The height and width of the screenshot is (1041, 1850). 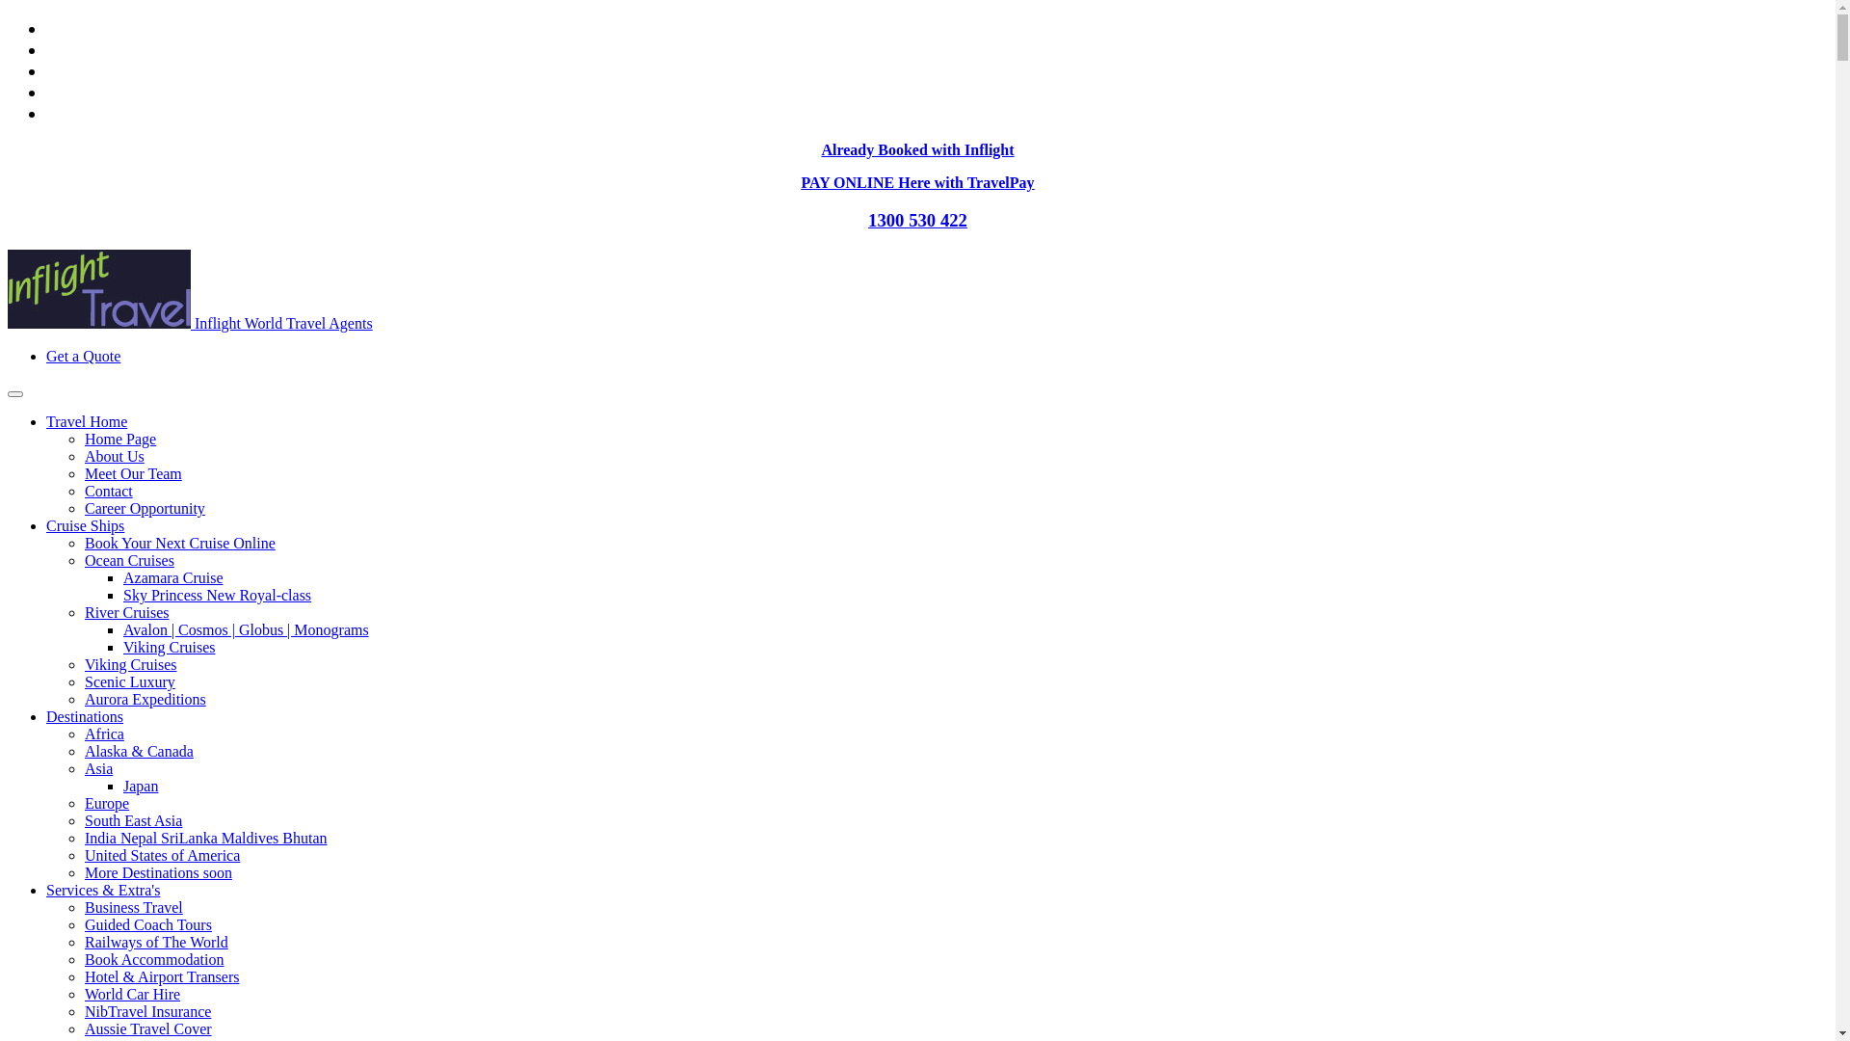 What do you see at coordinates (156, 943) in the screenshot?
I see `Railways of The World` at bounding box center [156, 943].